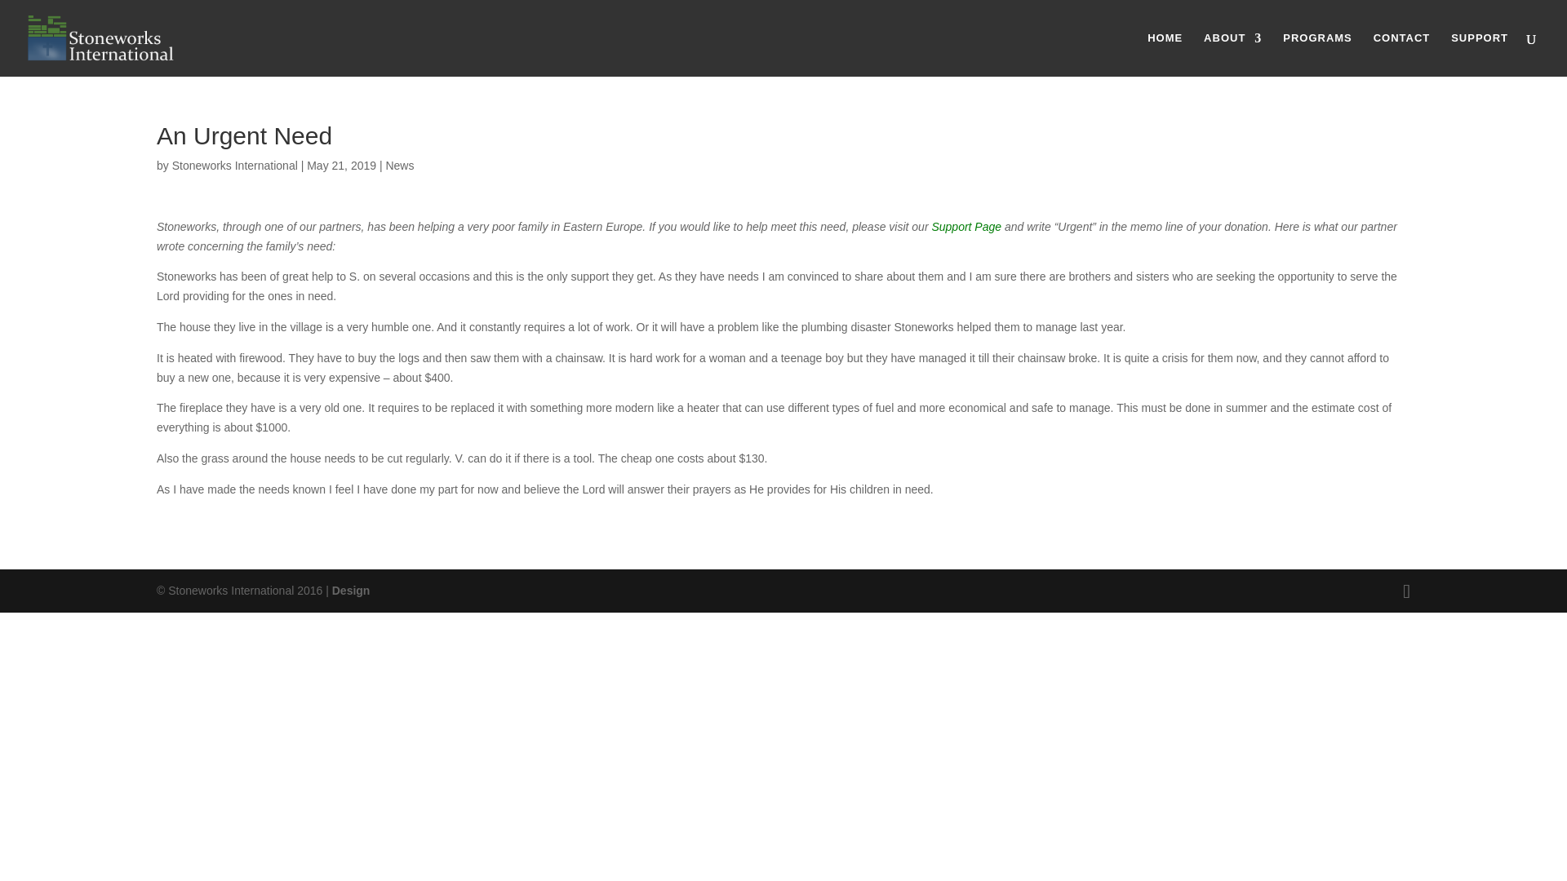  Describe the element at coordinates (966, 227) in the screenshot. I see `Support Page` at that location.